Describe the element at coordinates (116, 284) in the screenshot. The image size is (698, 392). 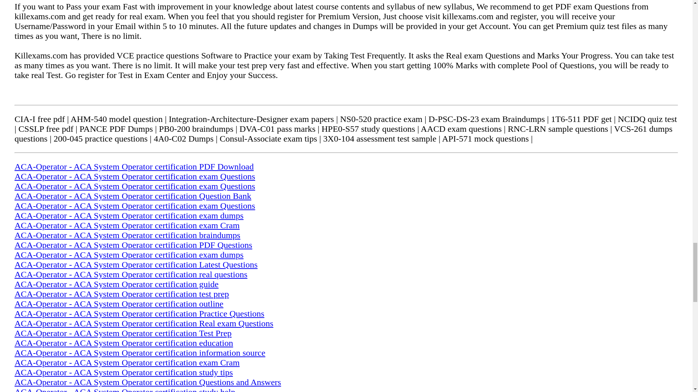
I see `ACA-Operator - ACA System Operator certification guide` at that location.